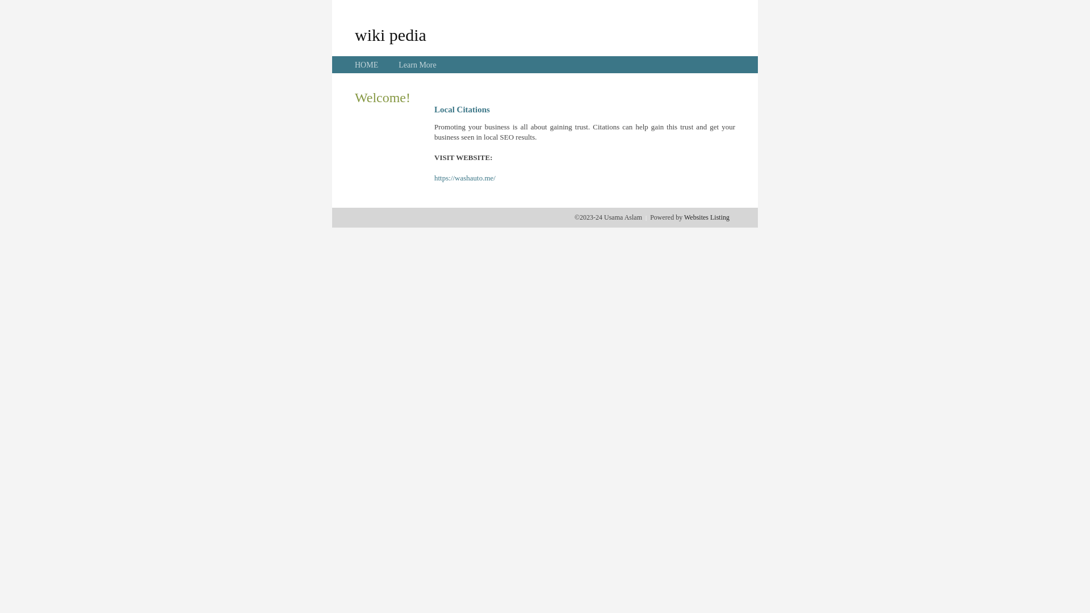  Describe the element at coordinates (707, 217) in the screenshot. I see `Websites Listing` at that location.